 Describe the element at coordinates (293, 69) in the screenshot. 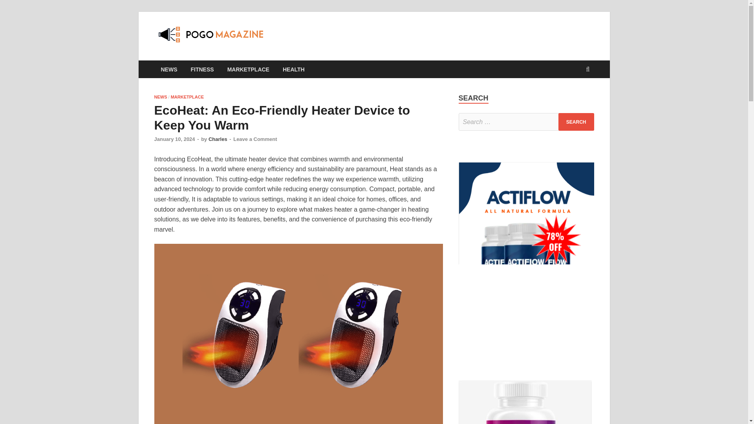

I see `HEALTH` at that location.